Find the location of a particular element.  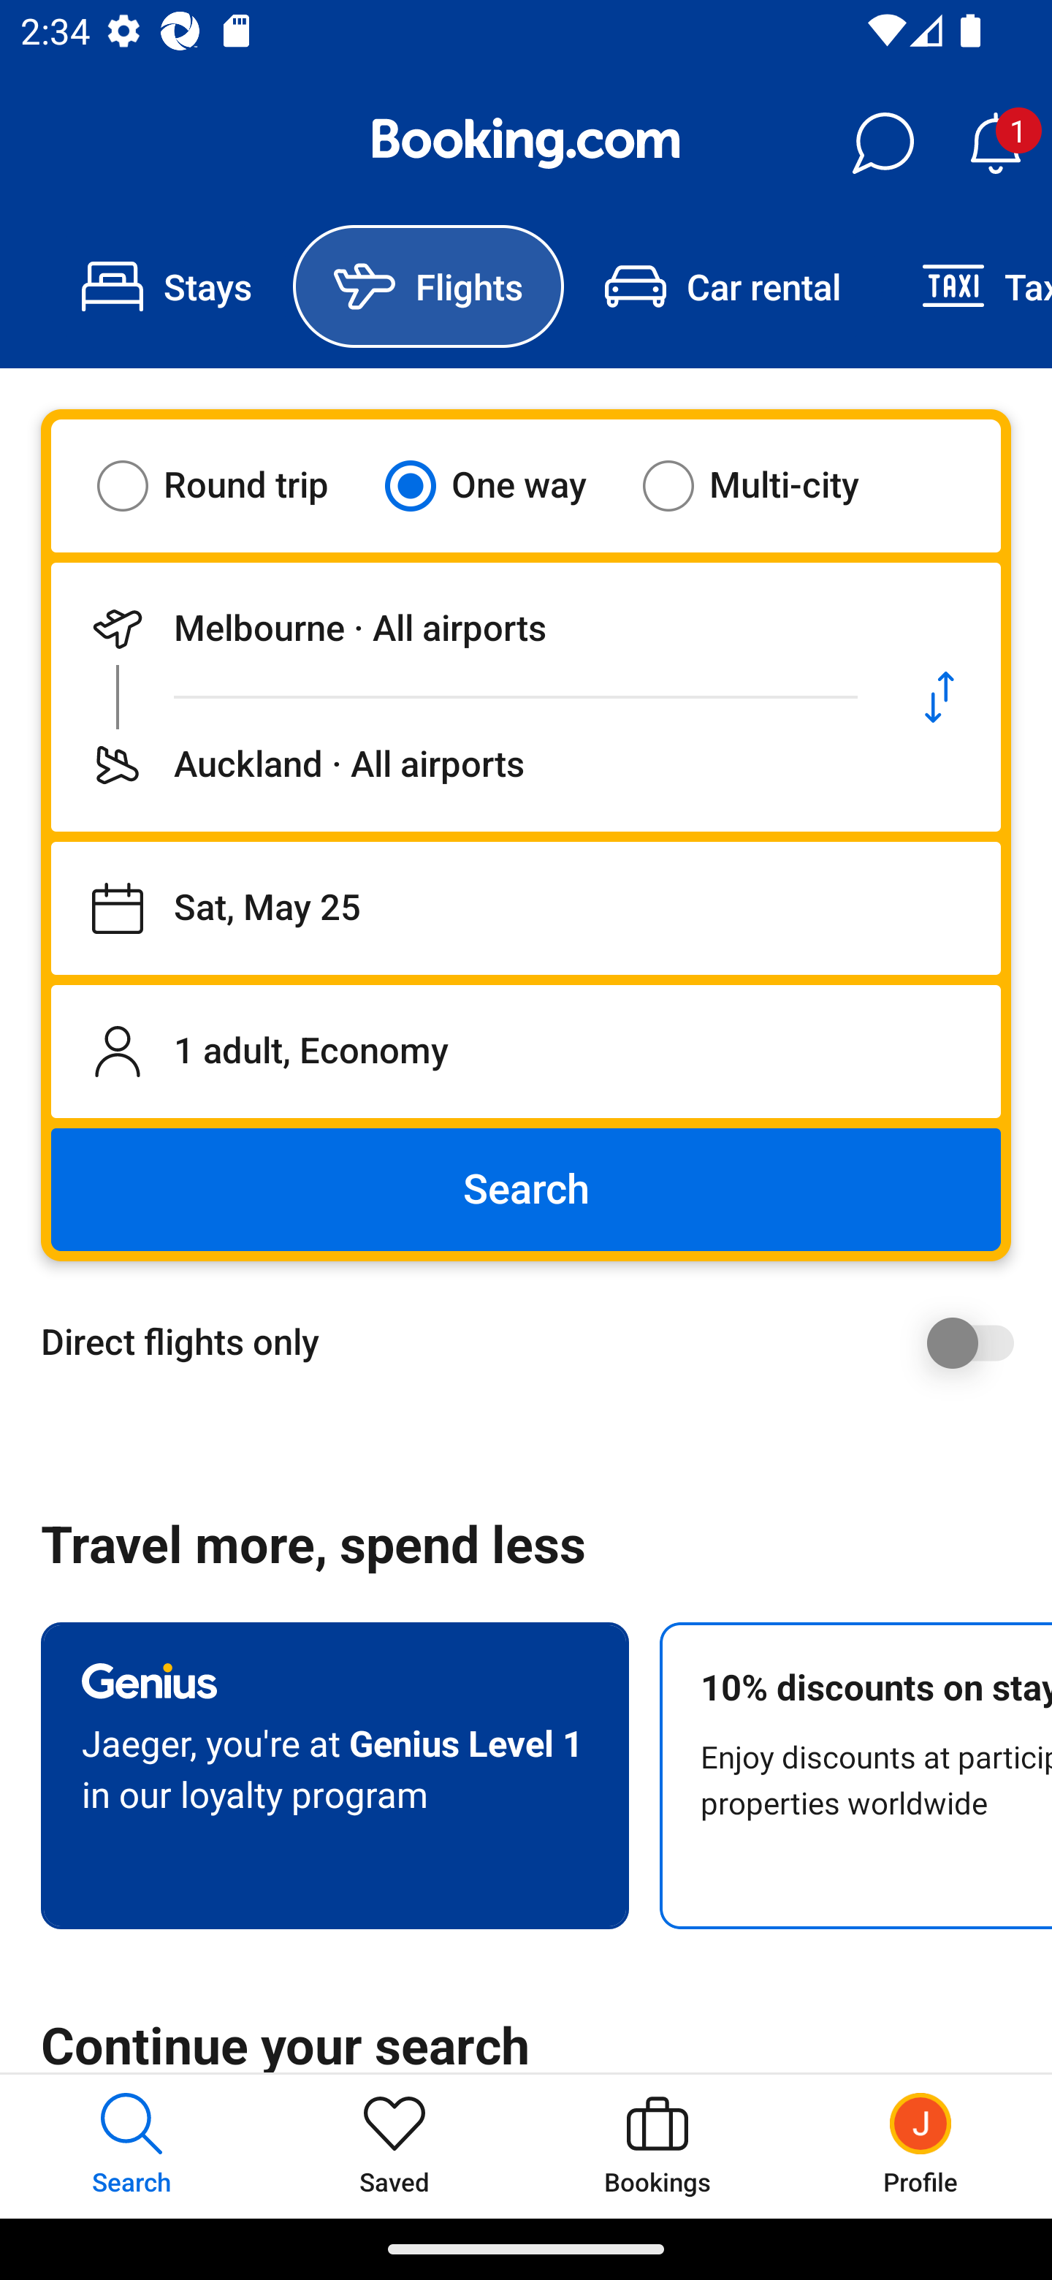

1 adult, Economy is located at coordinates (526, 1051).